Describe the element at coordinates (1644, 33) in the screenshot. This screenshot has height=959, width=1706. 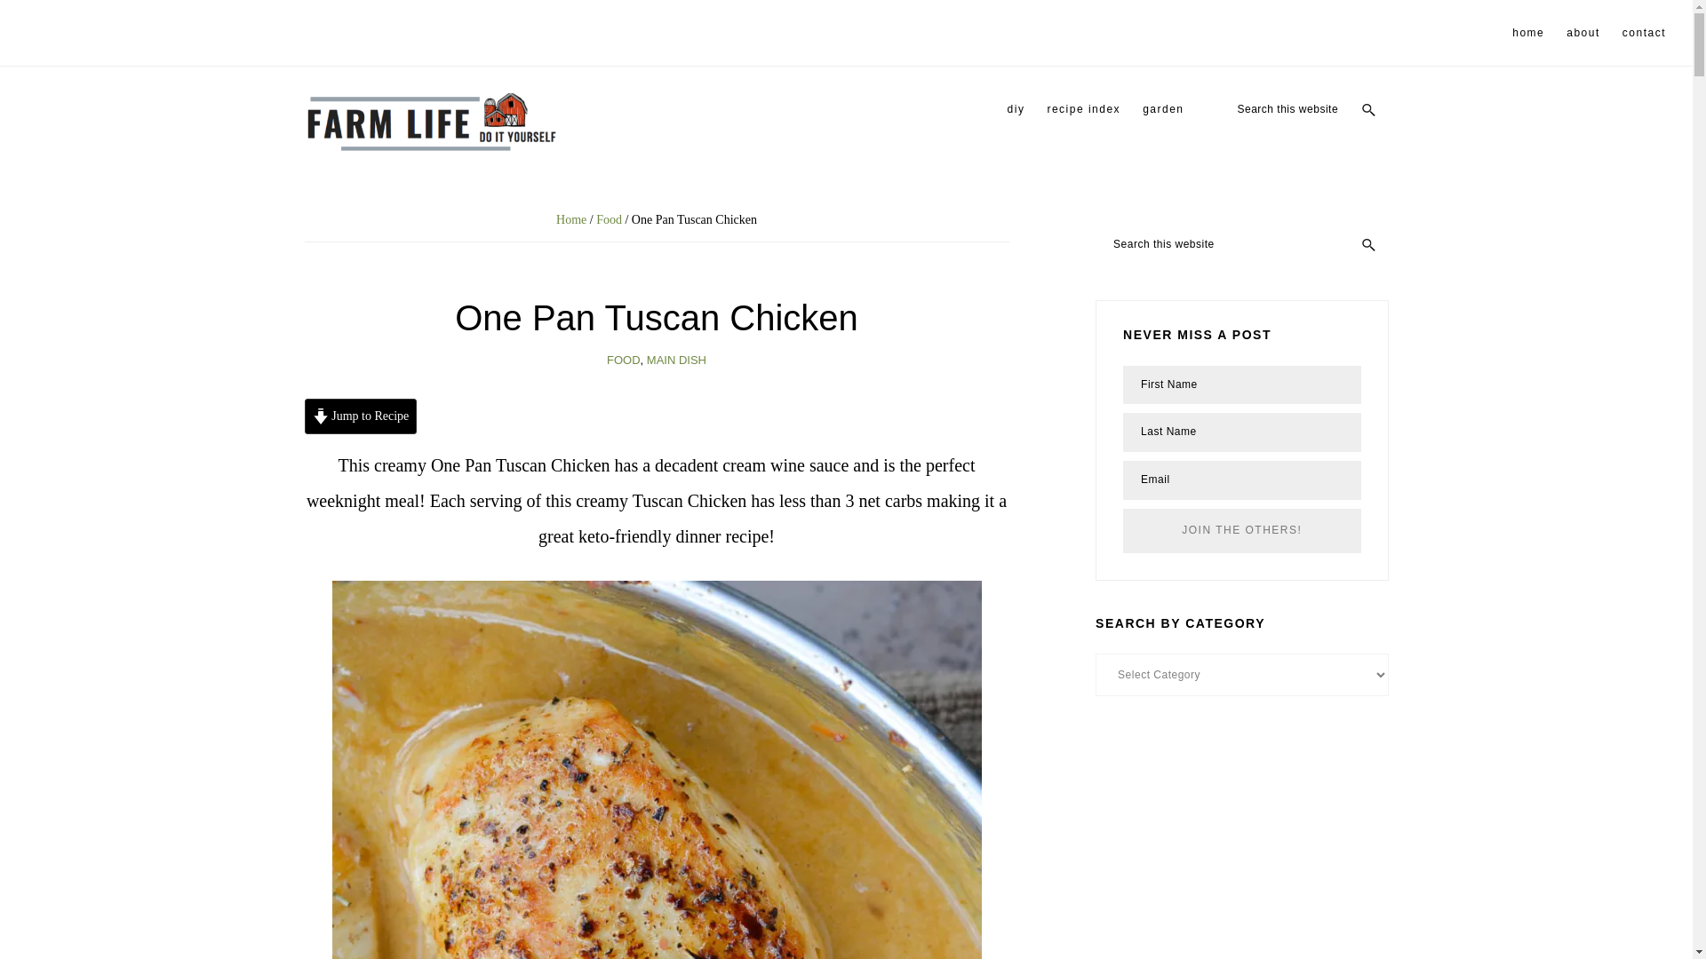
I see `contact` at that location.